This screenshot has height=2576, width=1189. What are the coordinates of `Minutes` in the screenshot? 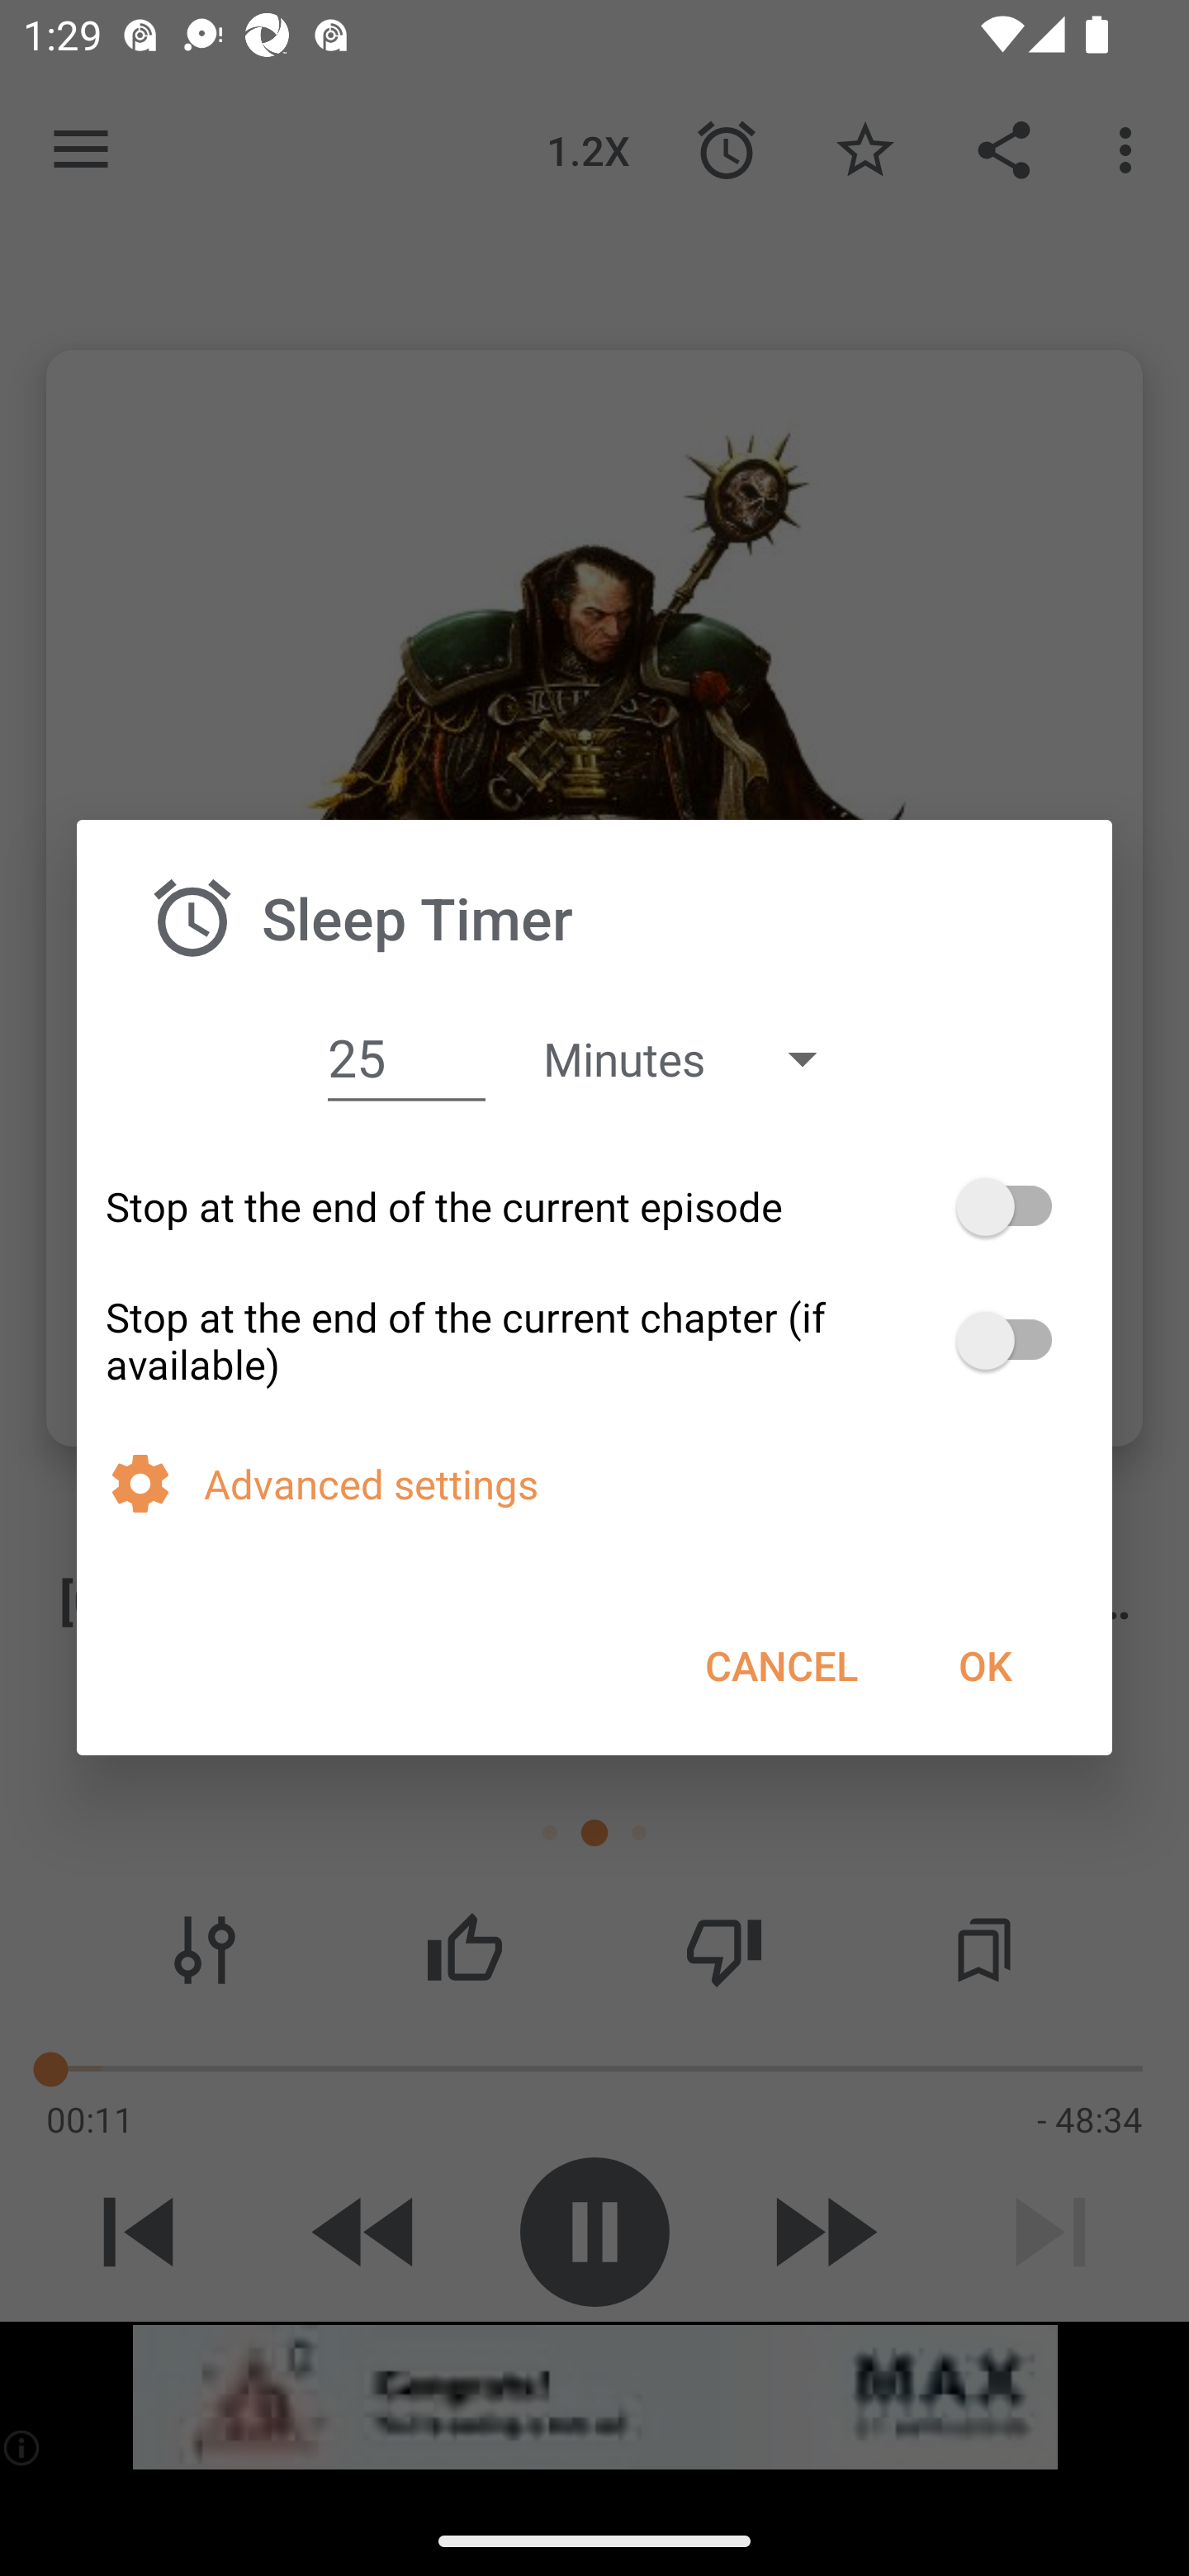 It's located at (695, 1057).